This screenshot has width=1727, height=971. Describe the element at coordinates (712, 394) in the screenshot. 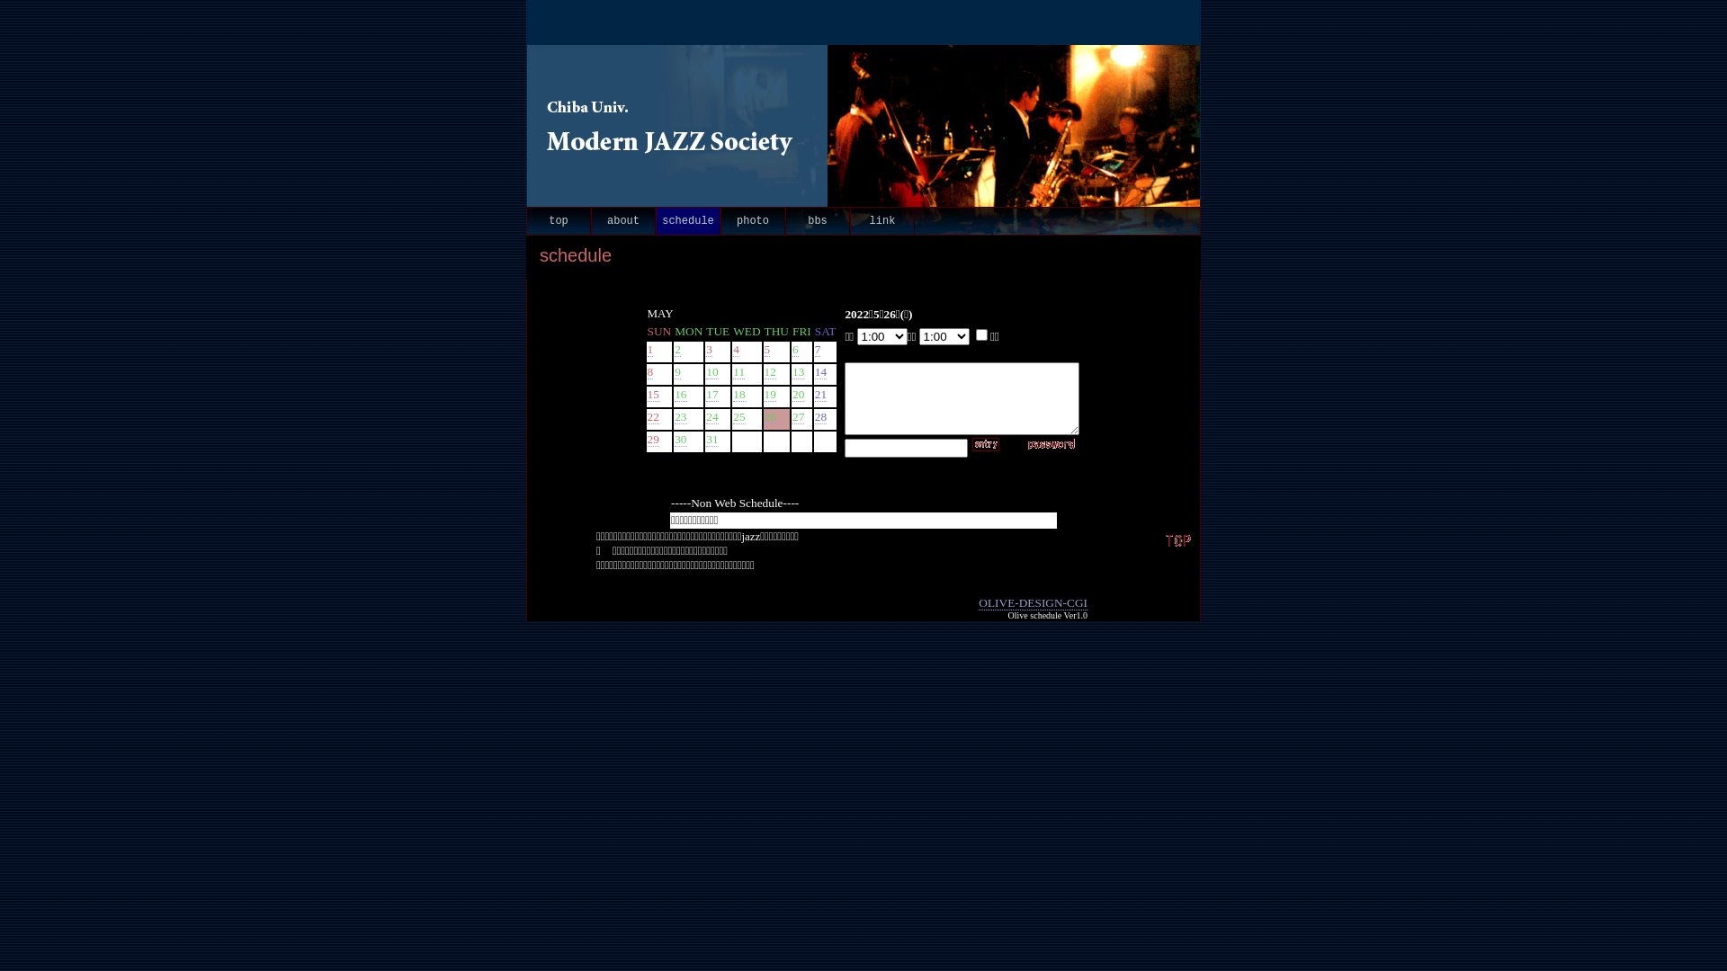

I see `17` at that location.